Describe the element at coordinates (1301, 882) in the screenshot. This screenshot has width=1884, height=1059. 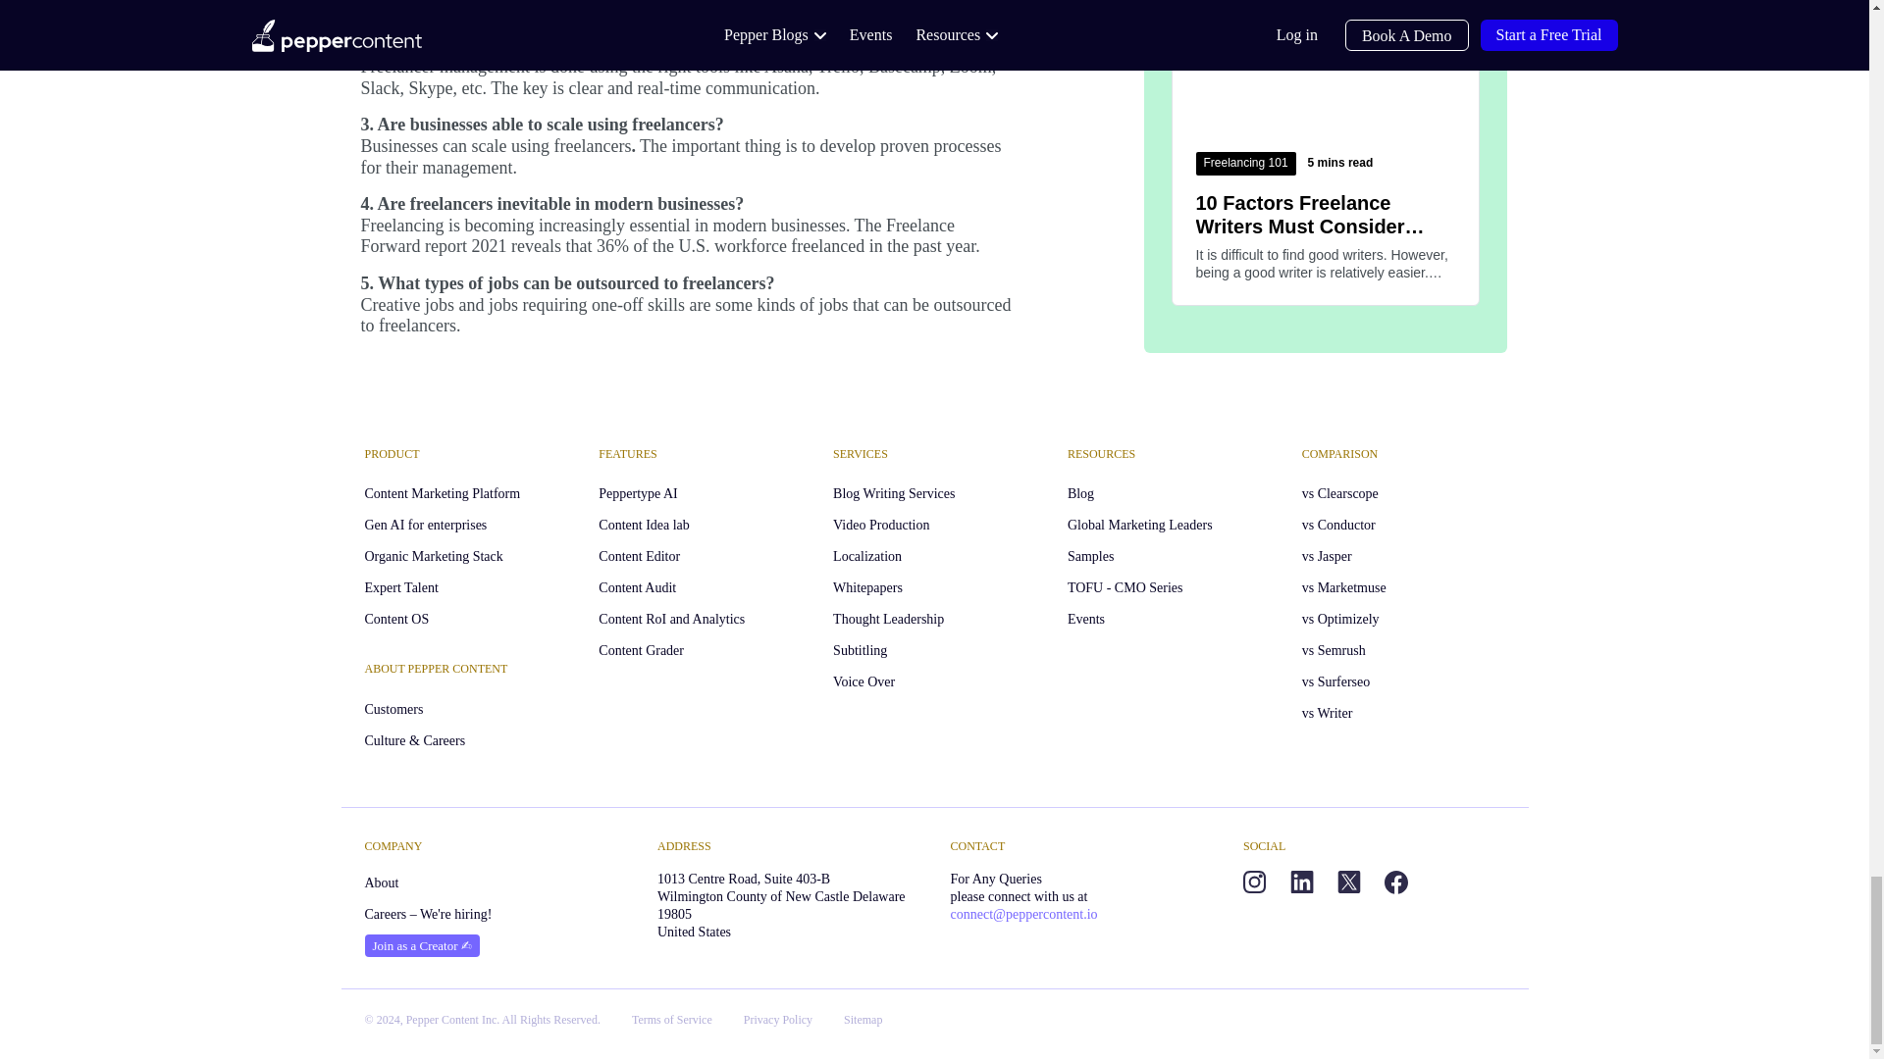
I see `linkedin` at that location.